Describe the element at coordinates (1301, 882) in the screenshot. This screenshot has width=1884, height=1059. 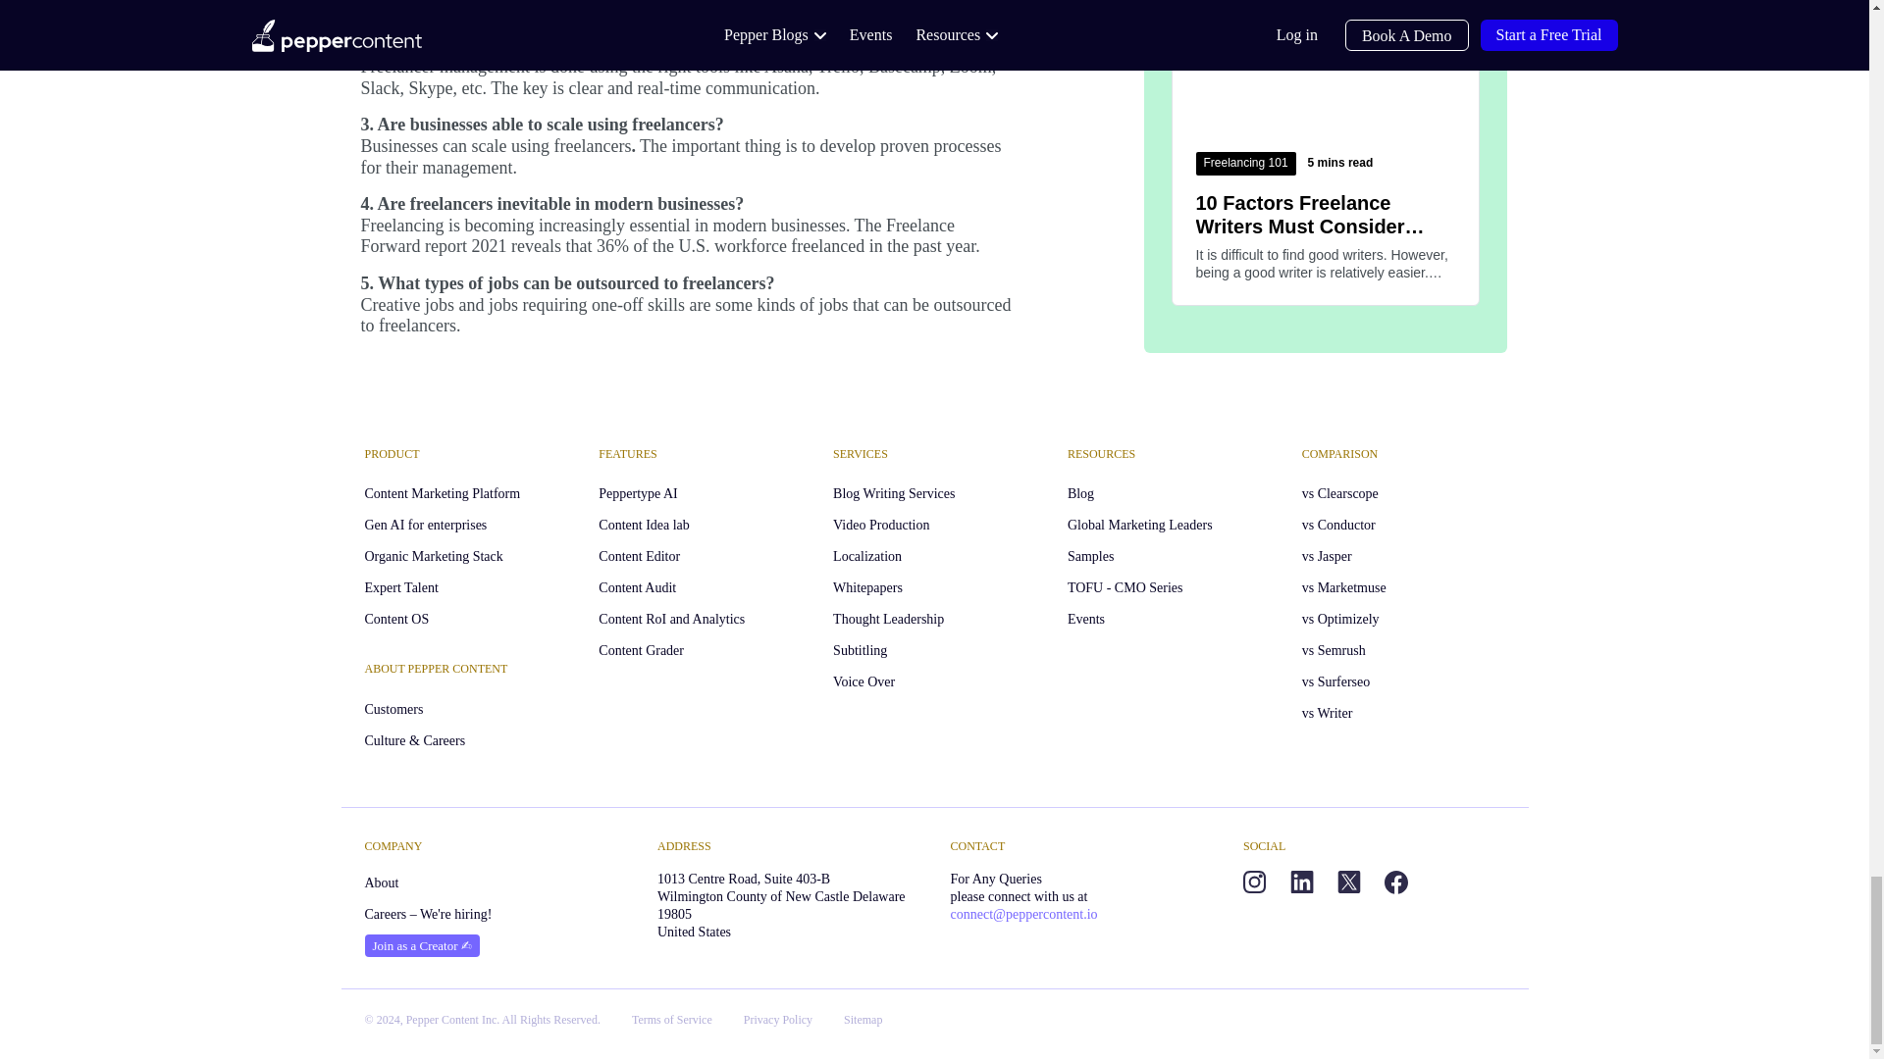
I see `linkedin` at that location.